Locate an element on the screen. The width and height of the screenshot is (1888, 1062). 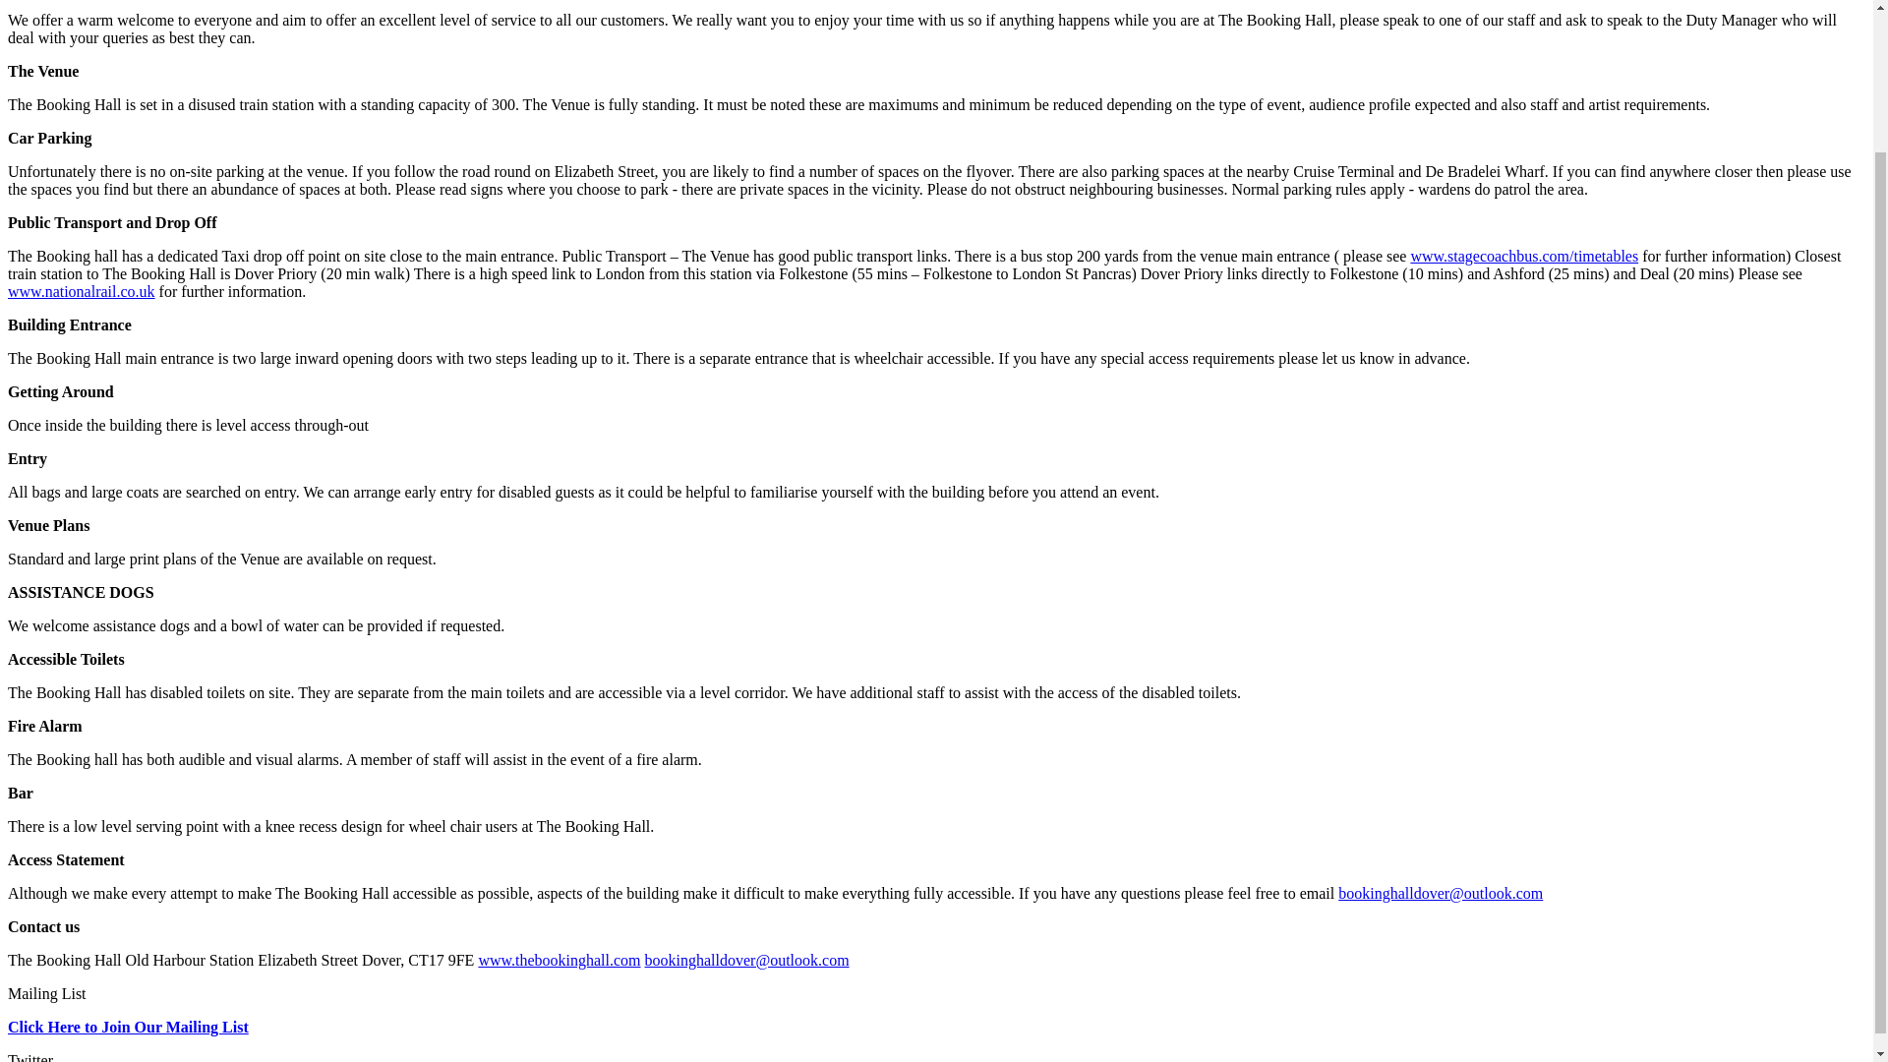
Click Here to Join Our Mailing List is located at coordinates (128, 1027).